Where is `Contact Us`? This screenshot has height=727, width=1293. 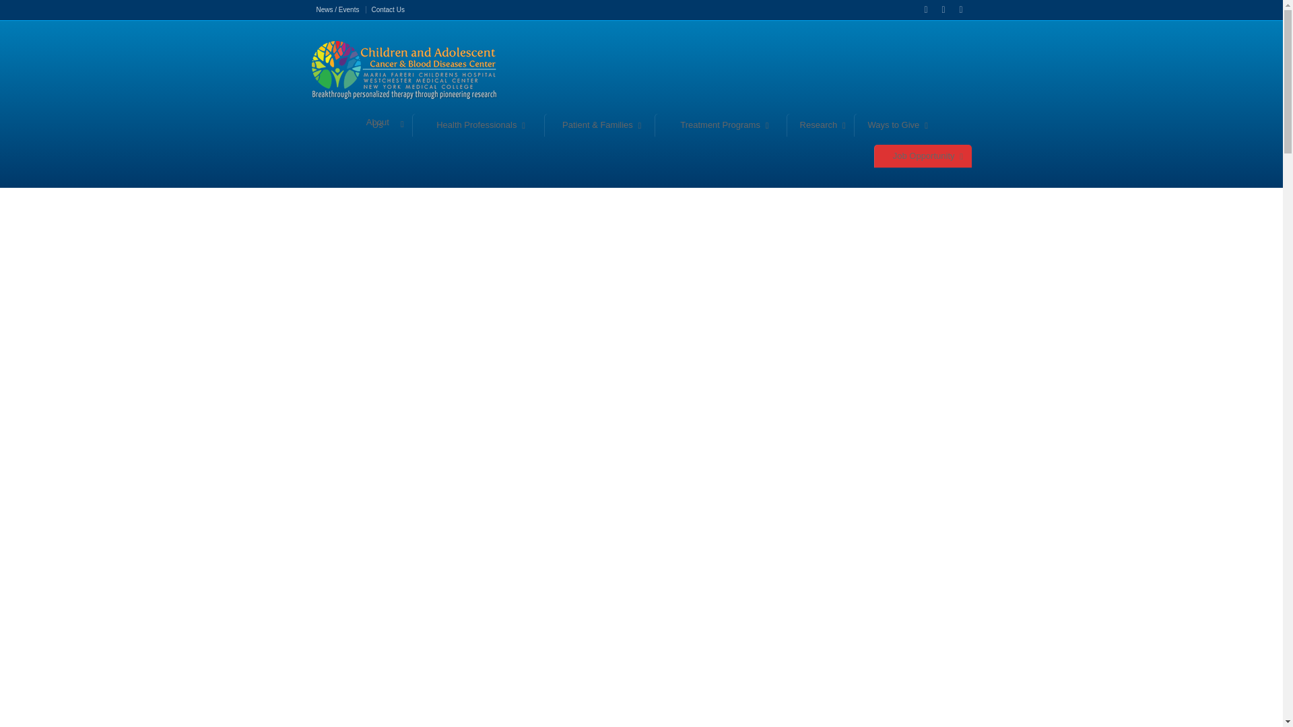
Contact Us is located at coordinates (387, 9).